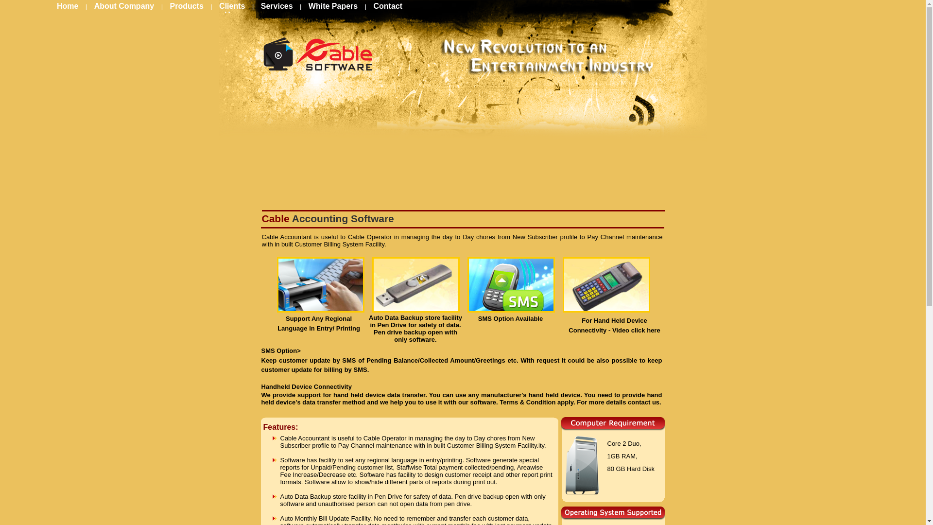  What do you see at coordinates (232, 6) in the screenshot?
I see `Clients` at bounding box center [232, 6].